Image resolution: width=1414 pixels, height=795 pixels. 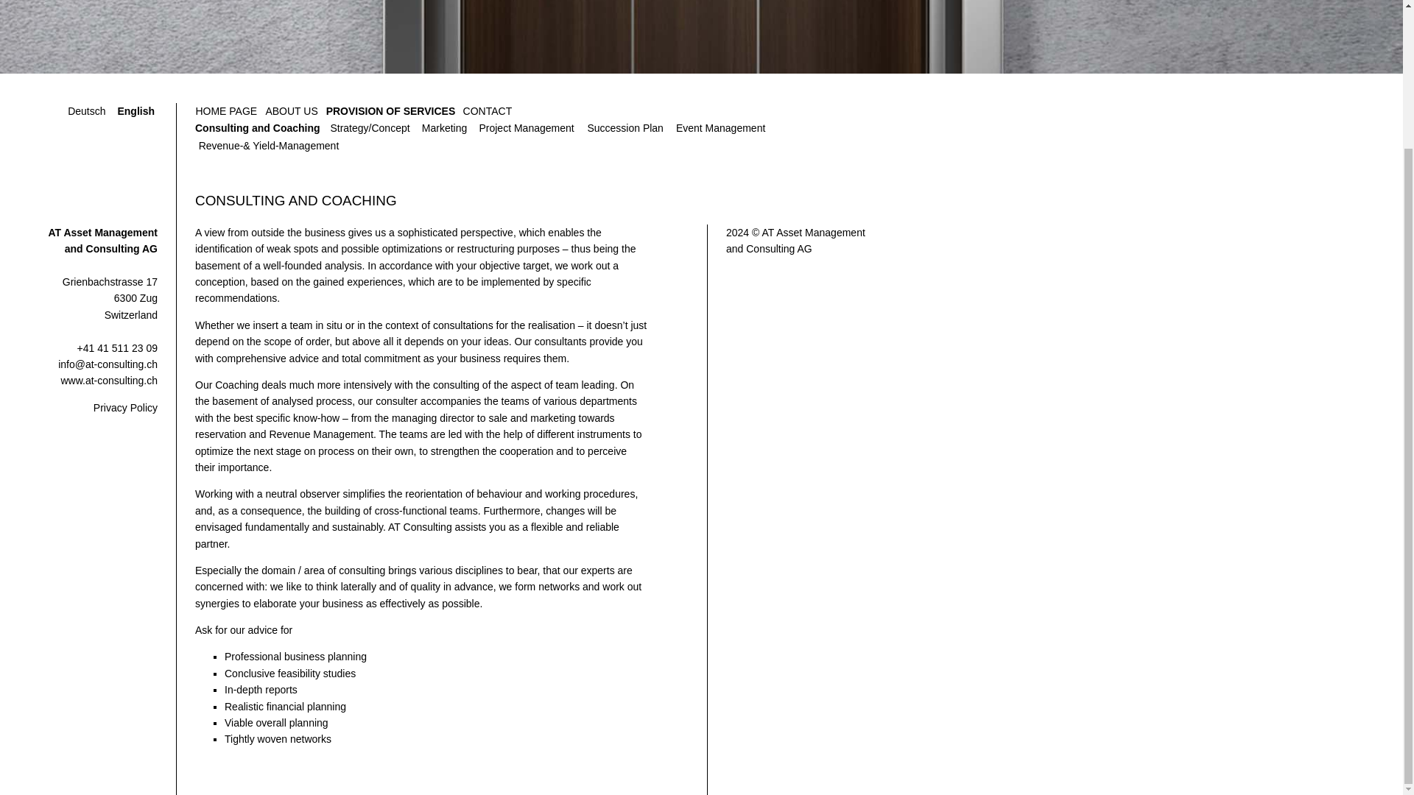 What do you see at coordinates (527, 128) in the screenshot?
I see `Project Management` at bounding box center [527, 128].